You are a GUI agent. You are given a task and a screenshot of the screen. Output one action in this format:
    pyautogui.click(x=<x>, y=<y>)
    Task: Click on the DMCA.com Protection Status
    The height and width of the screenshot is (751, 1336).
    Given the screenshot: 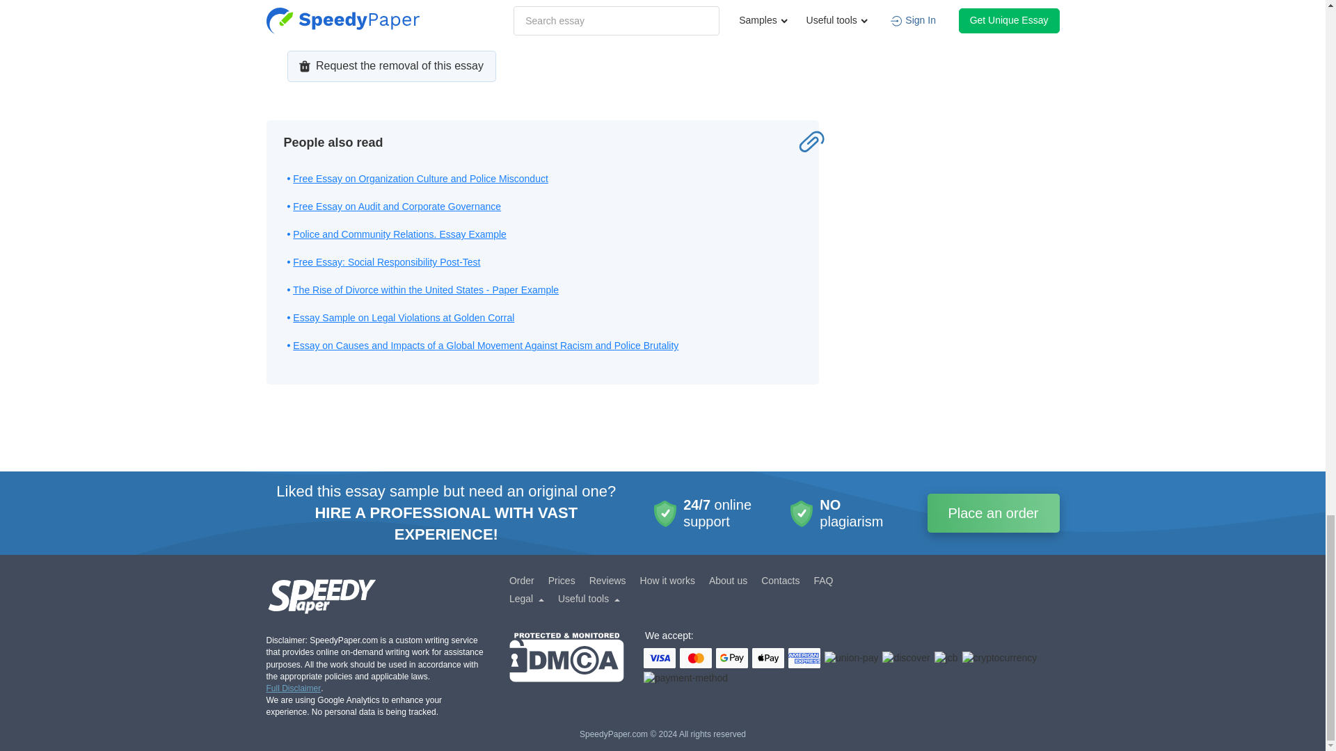 What is the action you would take?
    pyautogui.click(x=566, y=659)
    